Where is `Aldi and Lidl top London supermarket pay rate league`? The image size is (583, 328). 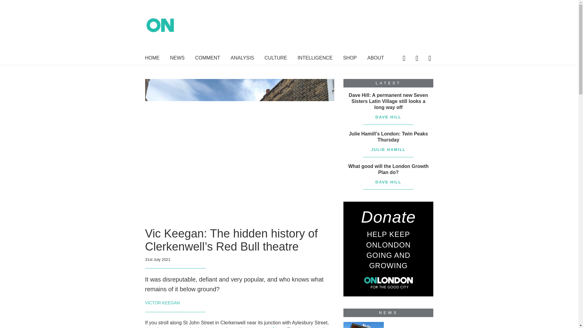 Aldi and Lidl top London supermarket pay rate league is located at coordinates (363, 325).